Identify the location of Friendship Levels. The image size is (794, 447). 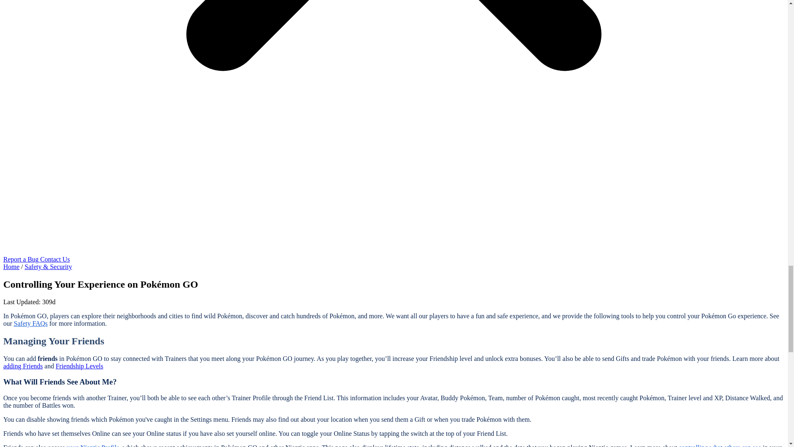
(79, 366).